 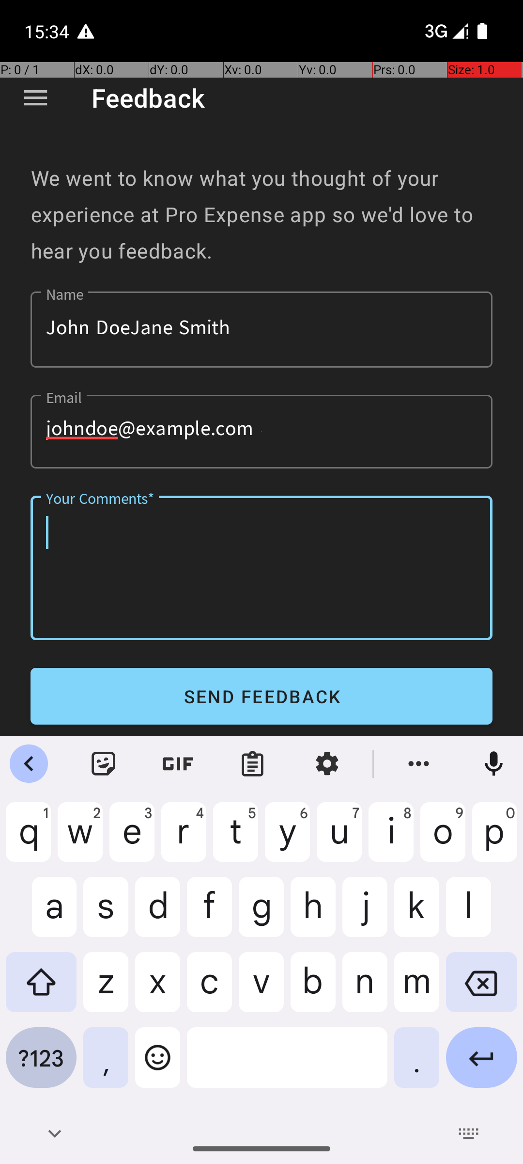 What do you see at coordinates (261, 214) in the screenshot?
I see `We went to know what you thought of your experience at Pro Expense app so we'd love to hear you feedback.` at bounding box center [261, 214].